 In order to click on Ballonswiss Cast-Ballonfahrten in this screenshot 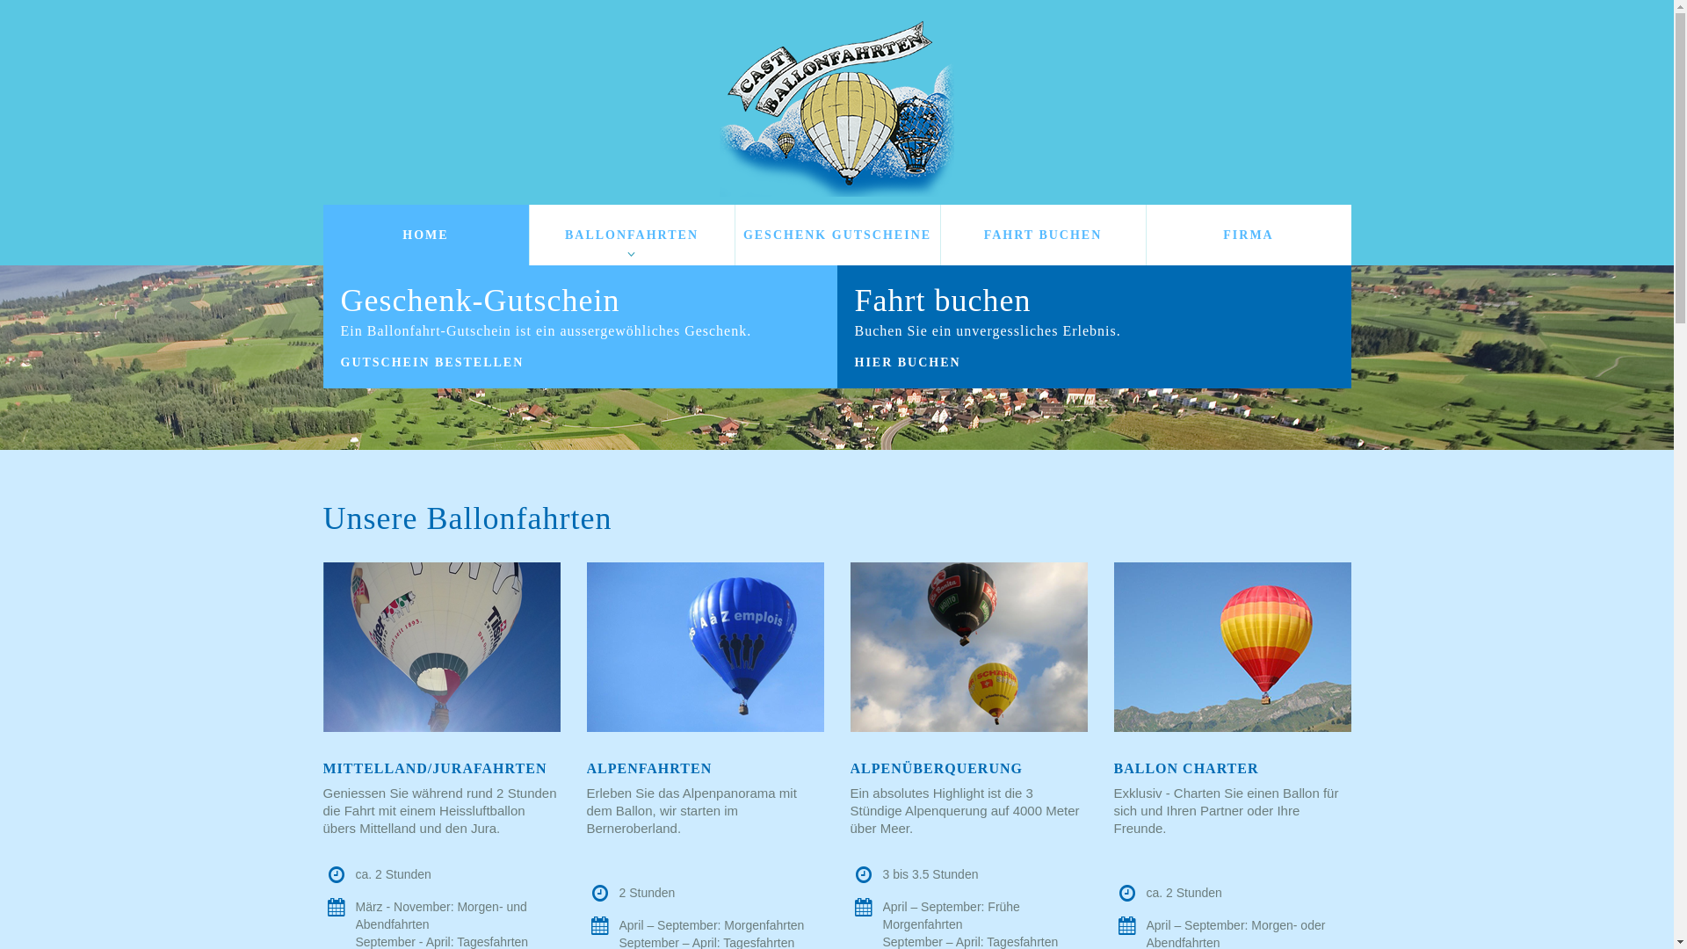, I will do `click(836, 109)`.